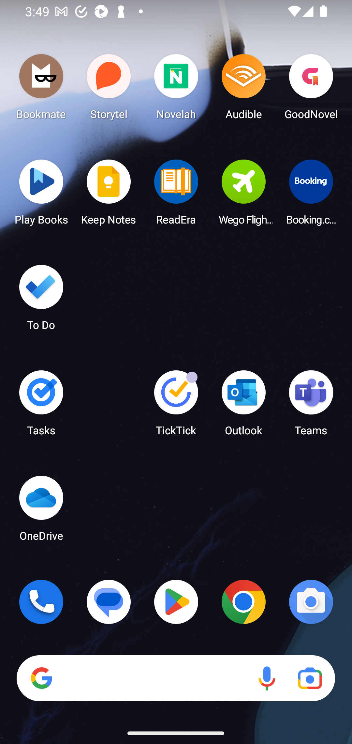 The height and width of the screenshot is (744, 352). Describe the element at coordinates (41, 195) in the screenshot. I see `Play Books` at that location.